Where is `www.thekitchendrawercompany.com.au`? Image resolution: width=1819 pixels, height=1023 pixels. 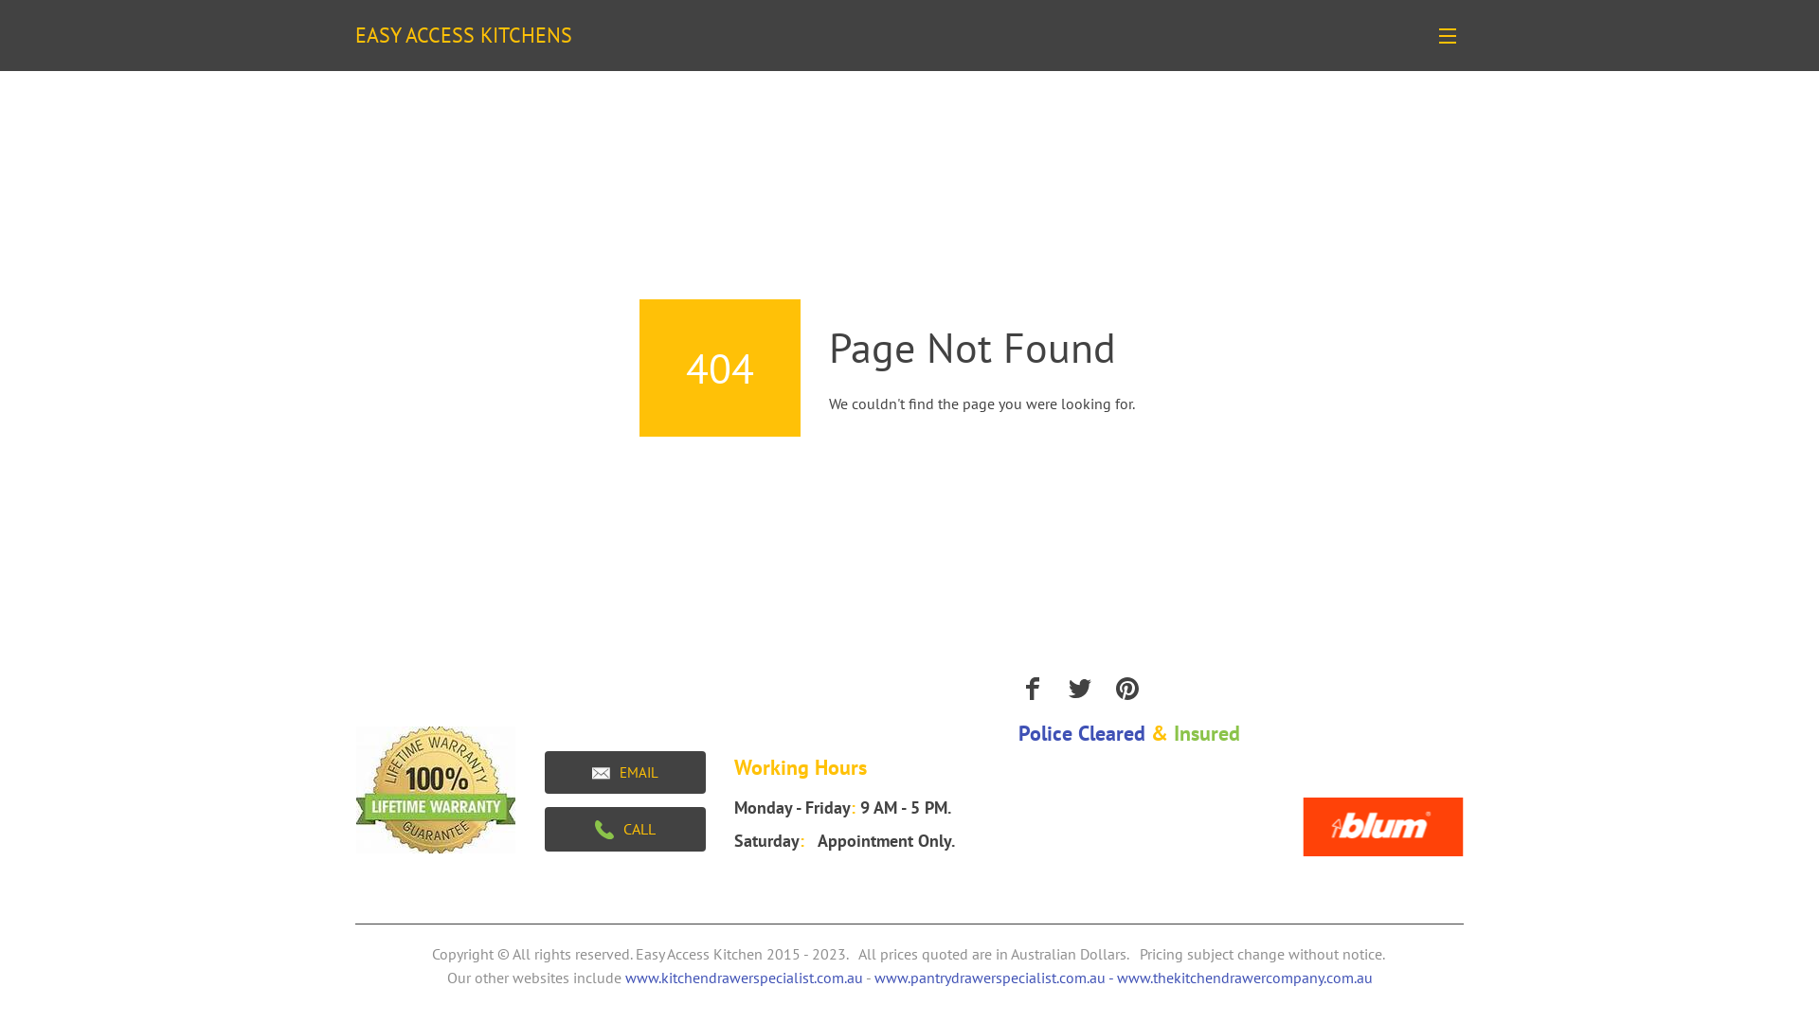
www.thekitchendrawercompany.com.au is located at coordinates (1244, 978).